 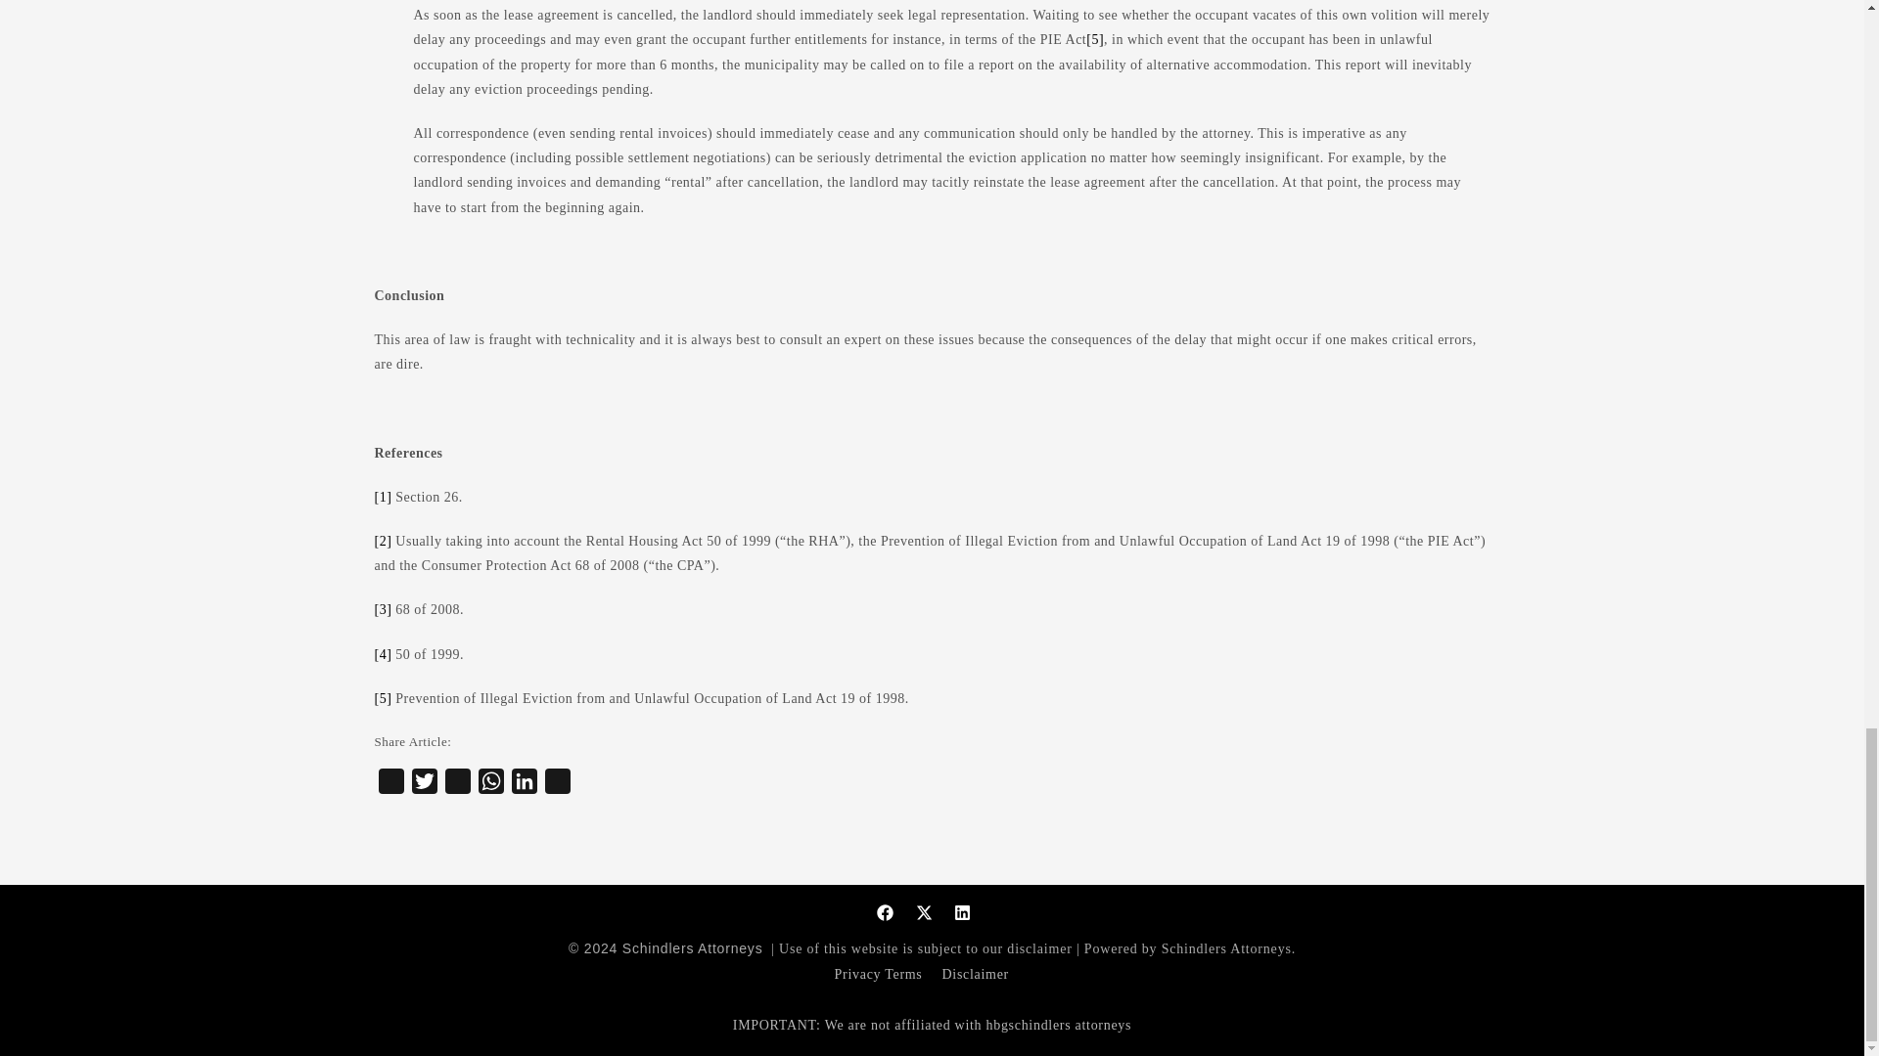 What do you see at coordinates (456, 784) in the screenshot?
I see `Email` at bounding box center [456, 784].